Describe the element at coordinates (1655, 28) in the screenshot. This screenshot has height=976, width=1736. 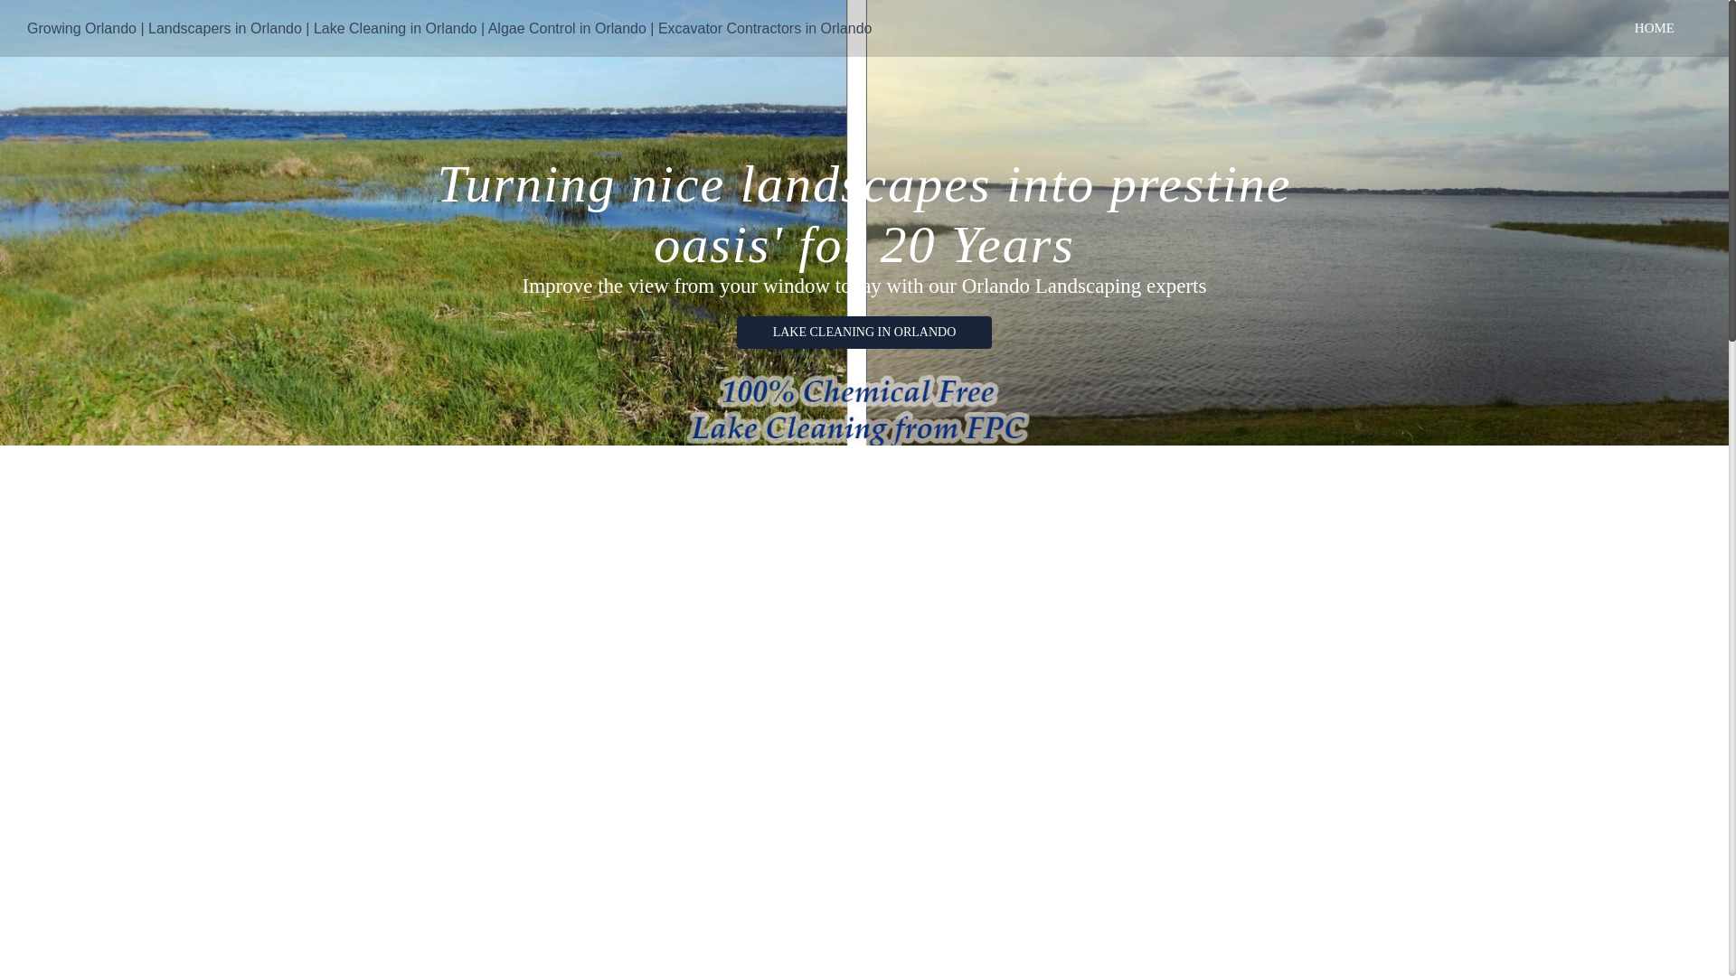
I see `HOME` at that location.